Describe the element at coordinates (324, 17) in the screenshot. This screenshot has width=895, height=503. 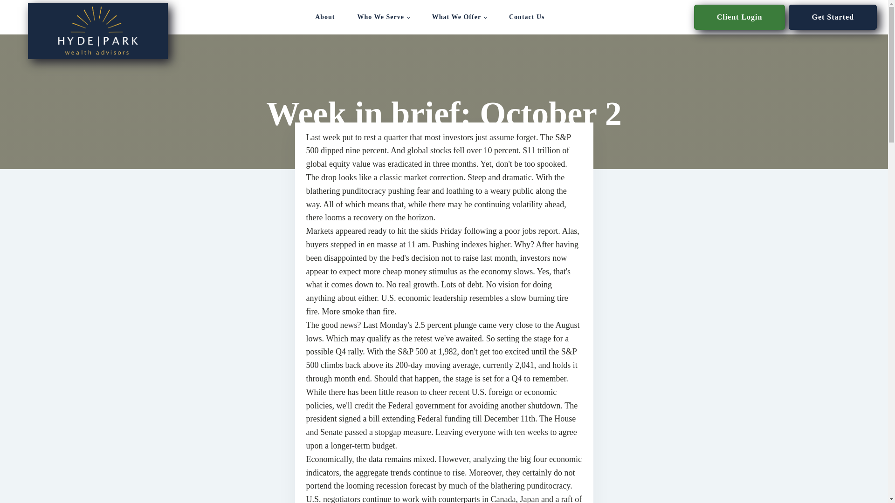
I see `About` at that location.